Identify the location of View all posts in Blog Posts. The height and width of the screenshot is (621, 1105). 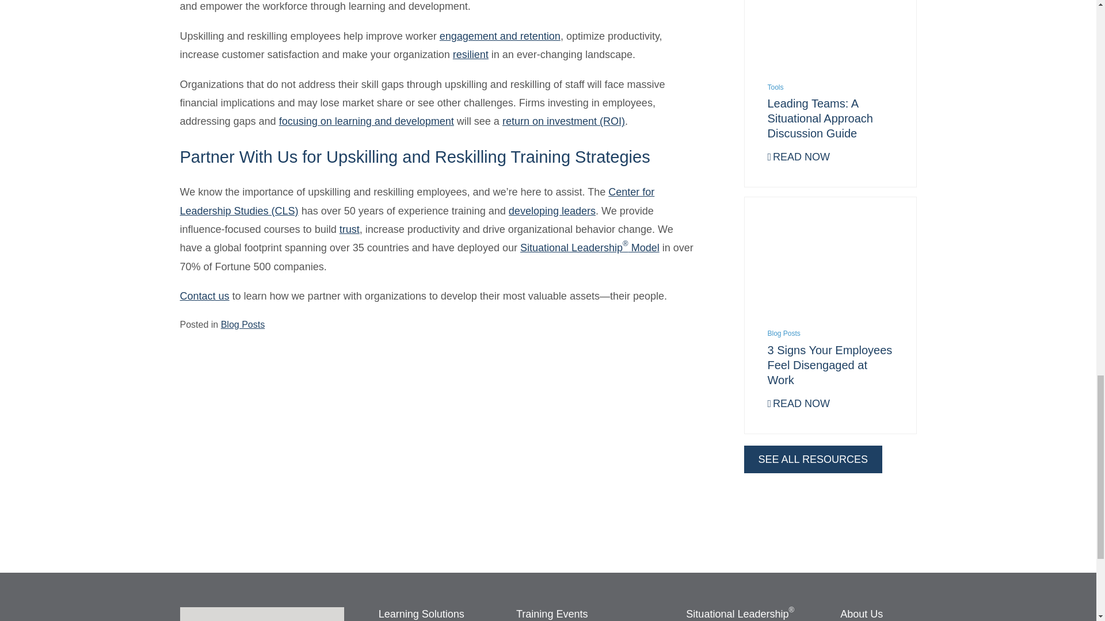
(243, 324).